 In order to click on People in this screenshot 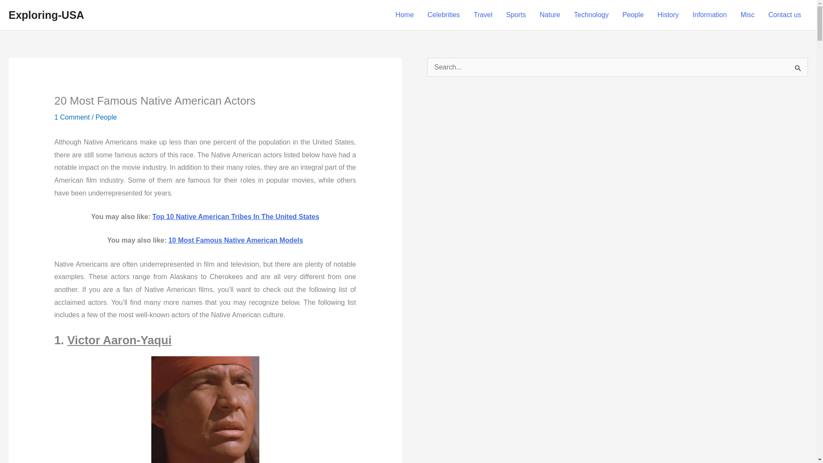, I will do `click(106, 117)`.